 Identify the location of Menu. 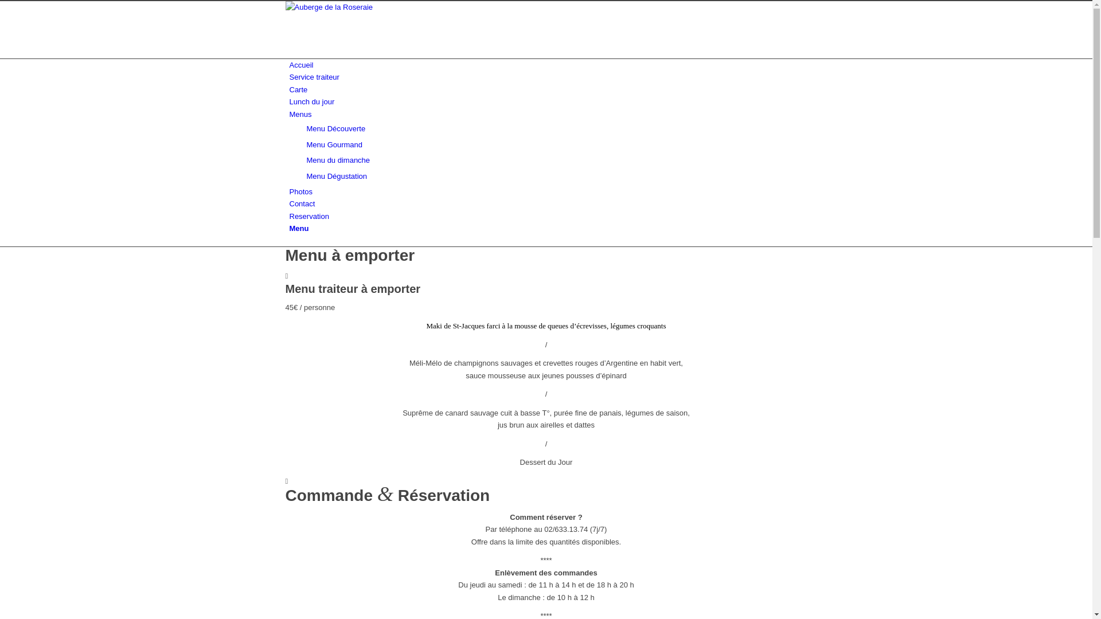
(299, 228).